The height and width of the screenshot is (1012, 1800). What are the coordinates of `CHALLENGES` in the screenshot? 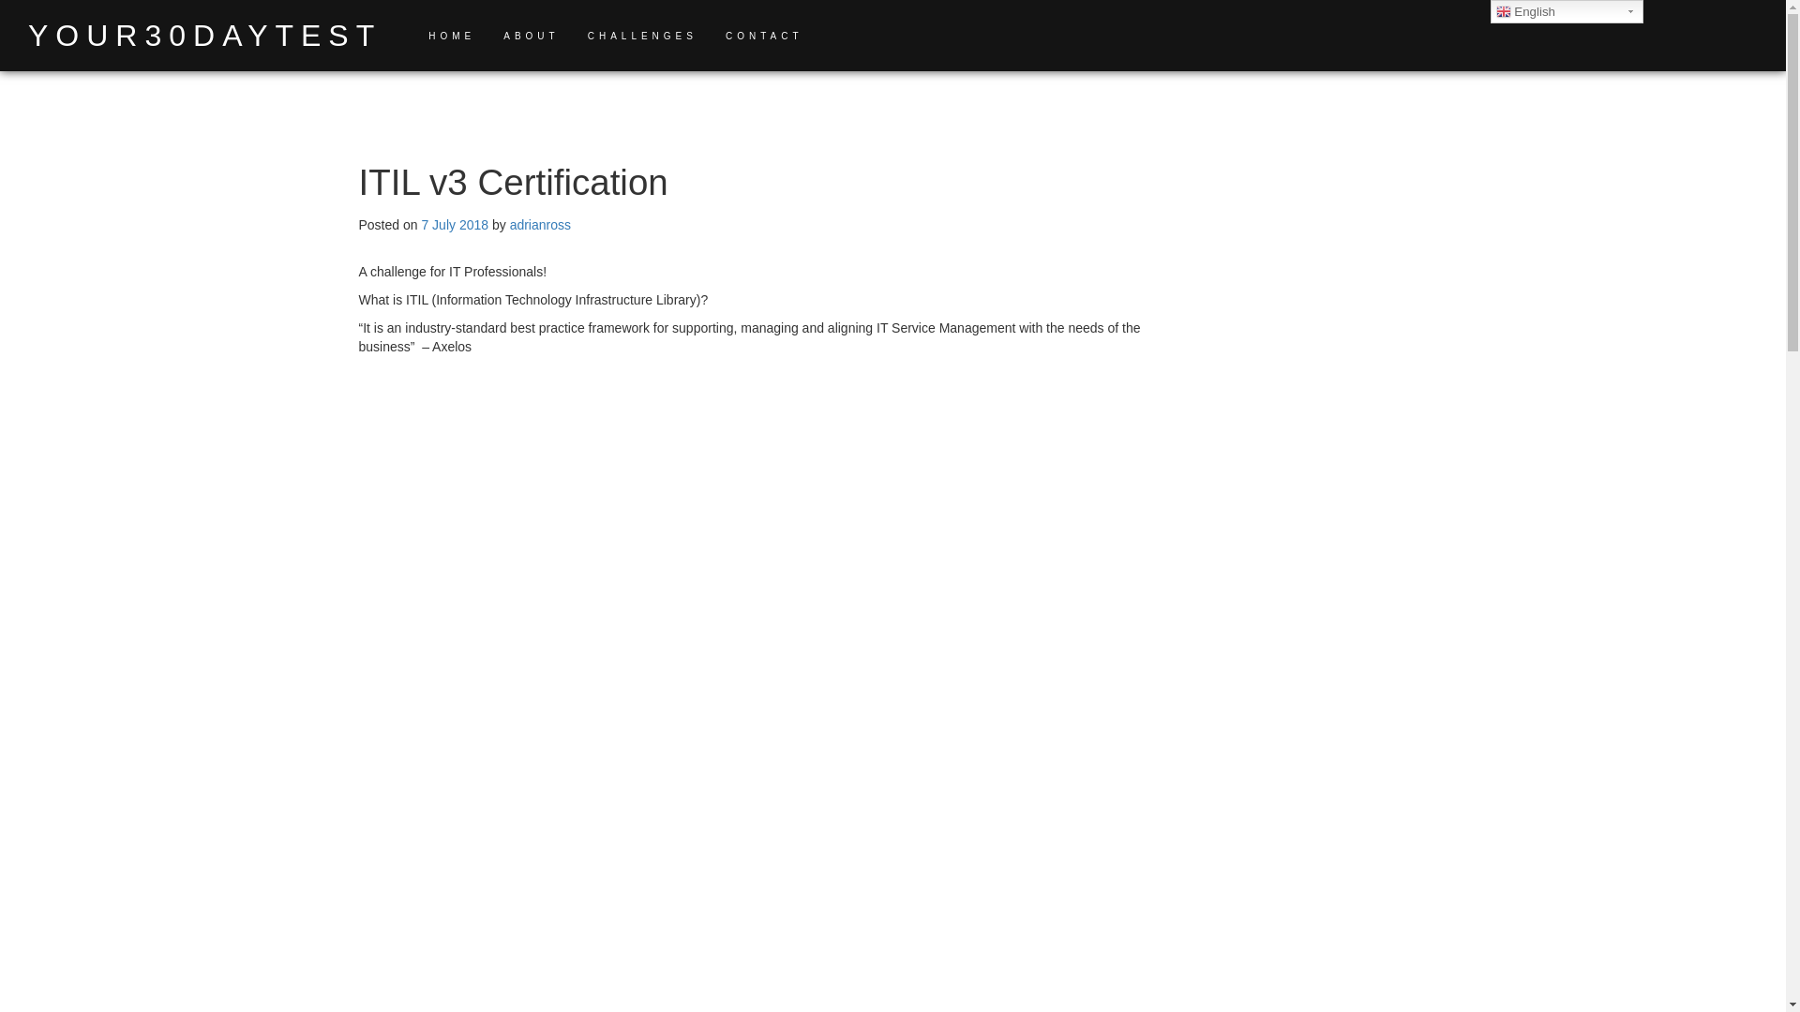 It's located at (643, 36).